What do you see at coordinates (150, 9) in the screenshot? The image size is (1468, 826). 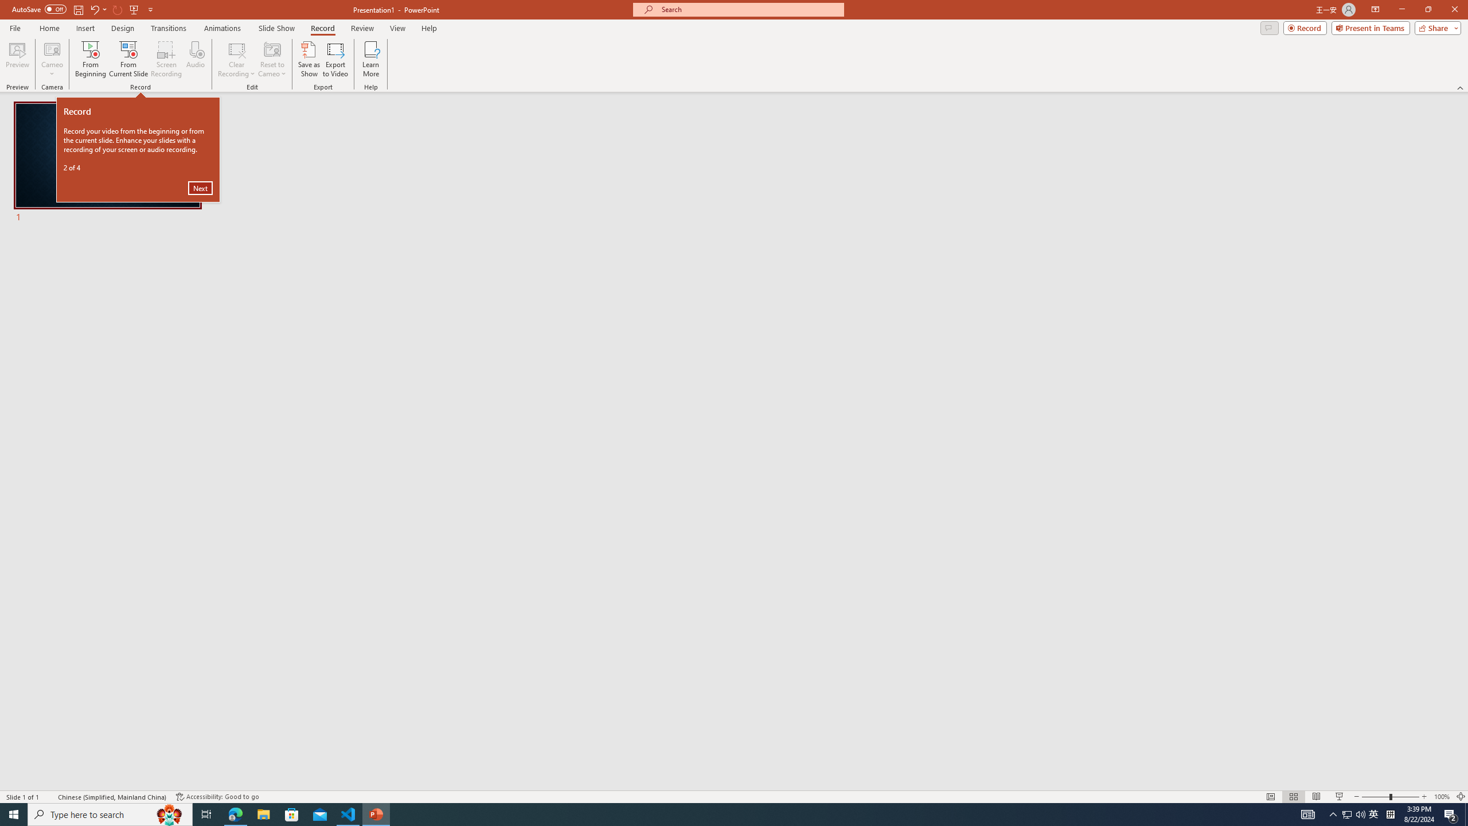 I see `Customize Quick Access Toolbar` at bounding box center [150, 9].